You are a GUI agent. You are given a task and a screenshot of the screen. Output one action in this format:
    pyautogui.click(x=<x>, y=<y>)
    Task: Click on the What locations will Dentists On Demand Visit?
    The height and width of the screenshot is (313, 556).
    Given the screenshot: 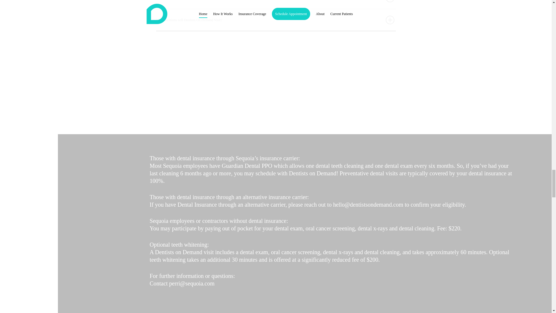 What is the action you would take?
    pyautogui.click(x=275, y=20)
    